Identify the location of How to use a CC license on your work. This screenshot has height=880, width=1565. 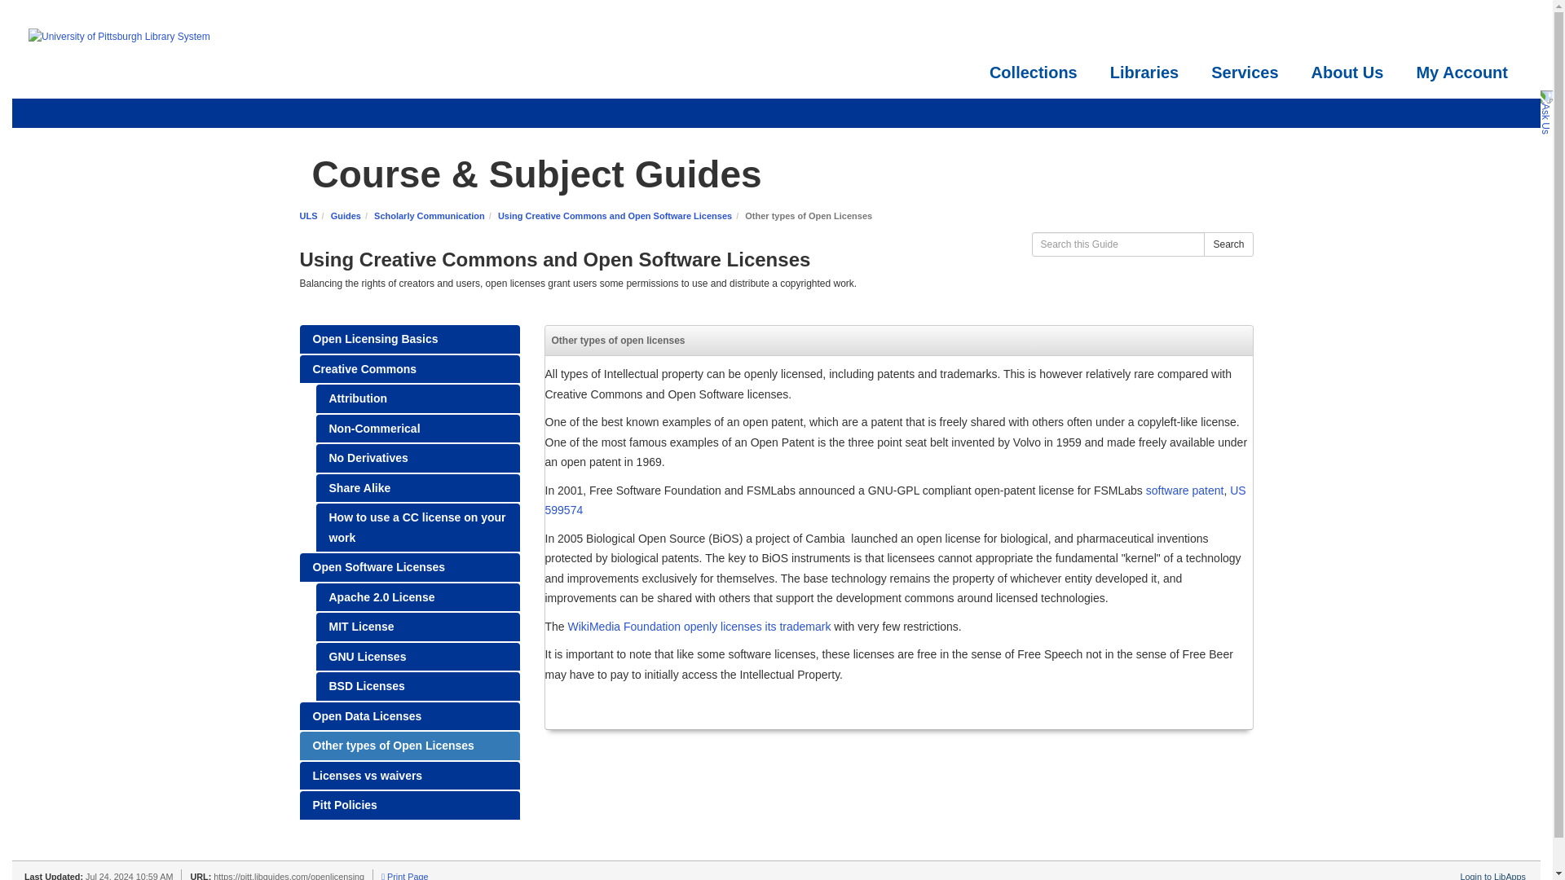
(417, 527).